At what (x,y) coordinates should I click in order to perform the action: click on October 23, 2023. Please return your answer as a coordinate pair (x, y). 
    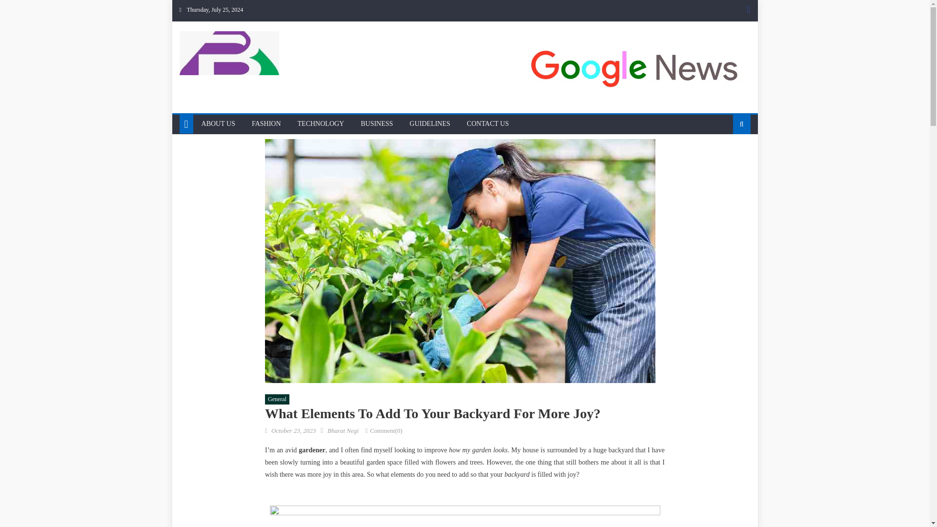
    Looking at the image, I should click on (294, 430).